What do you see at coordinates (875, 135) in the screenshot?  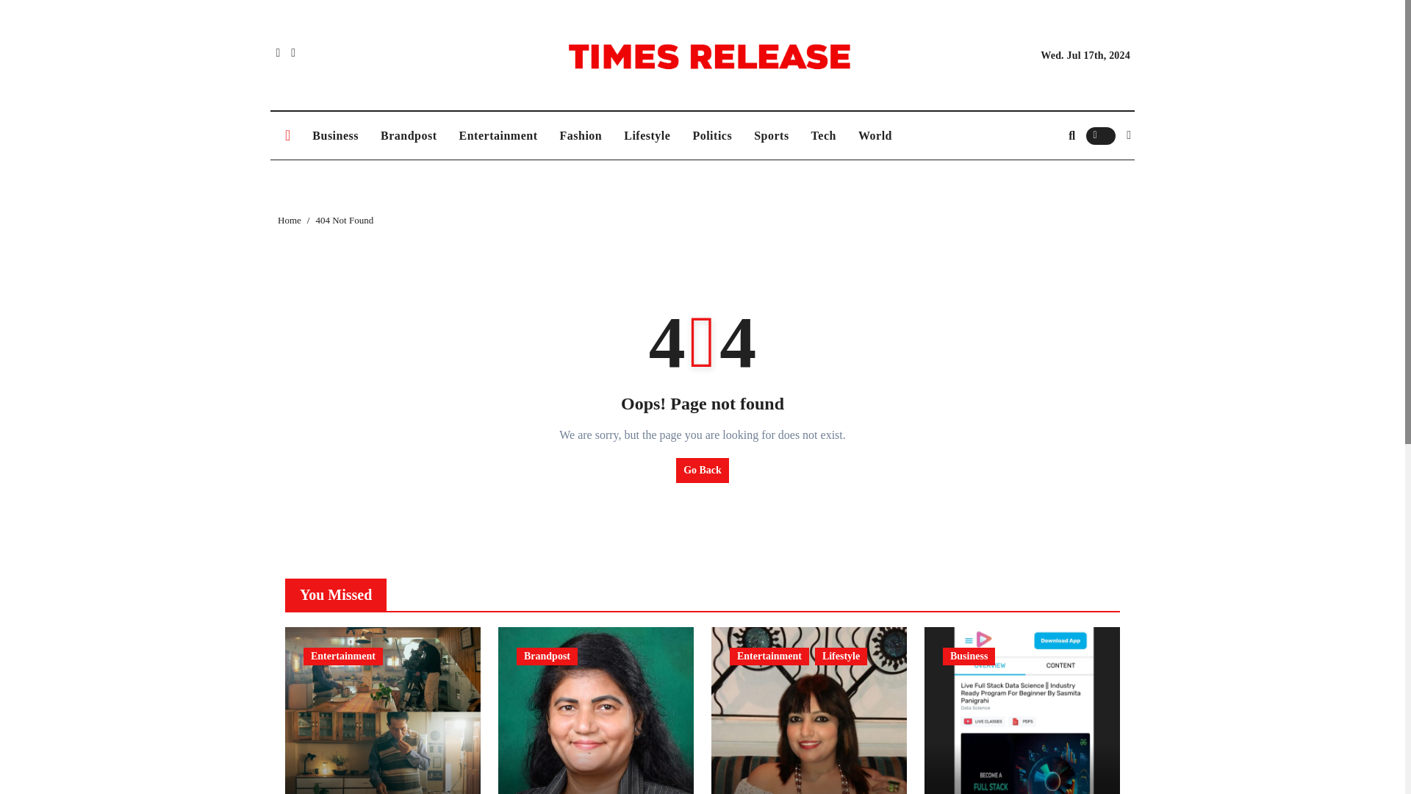 I see `World` at bounding box center [875, 135].